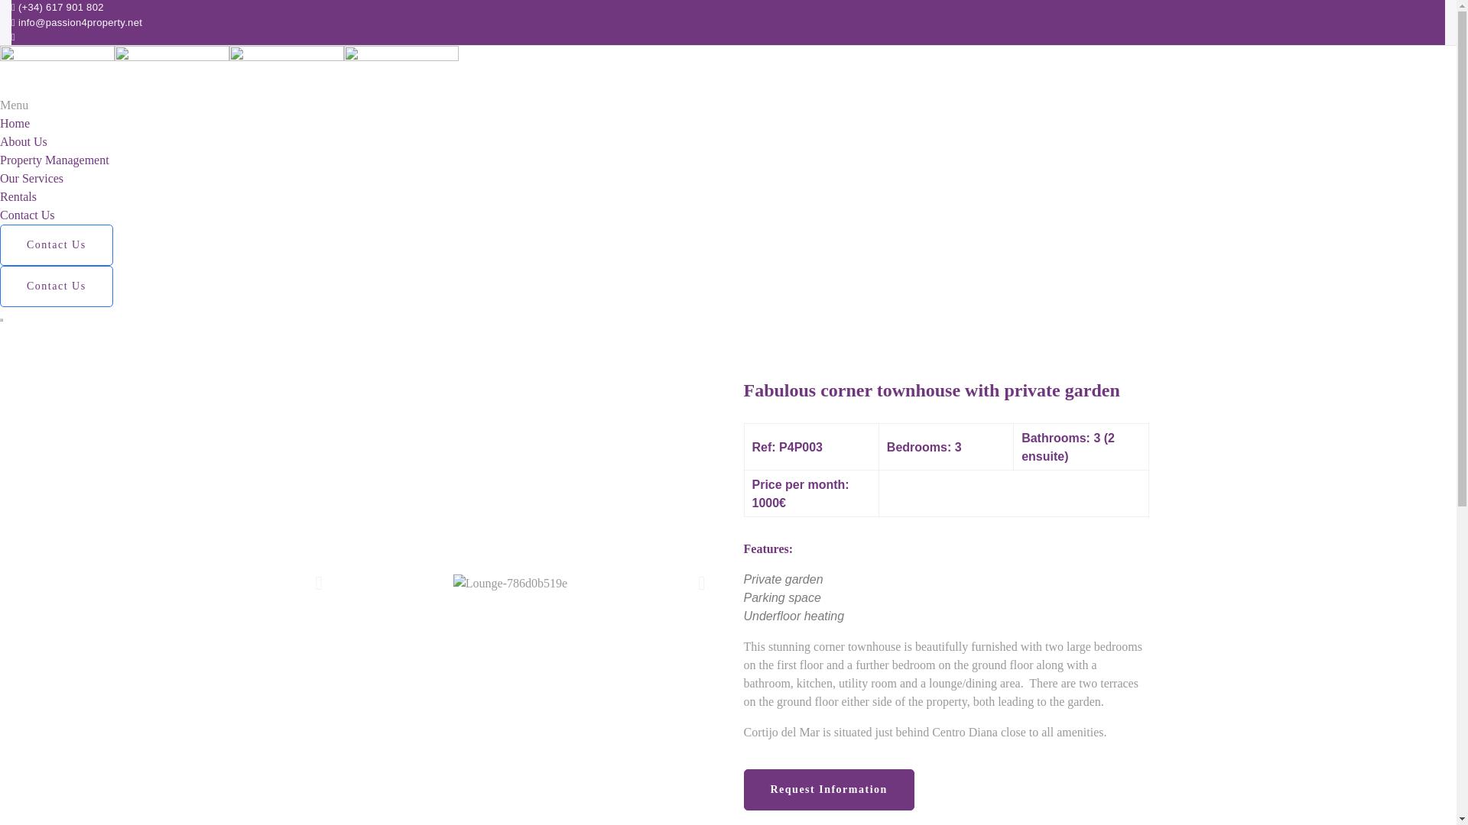  What do you see at coordinates (57, 244) in the screenshot?
I see `Contact Us` at bounding box center [57, 244].